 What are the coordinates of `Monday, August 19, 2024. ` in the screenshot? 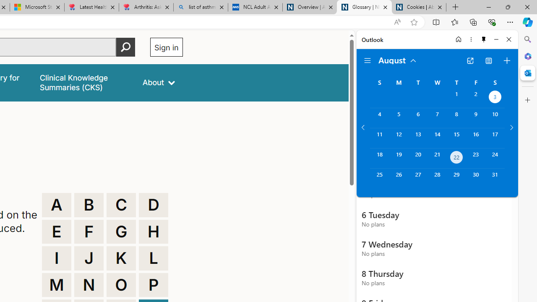 It's located at (399, 159).